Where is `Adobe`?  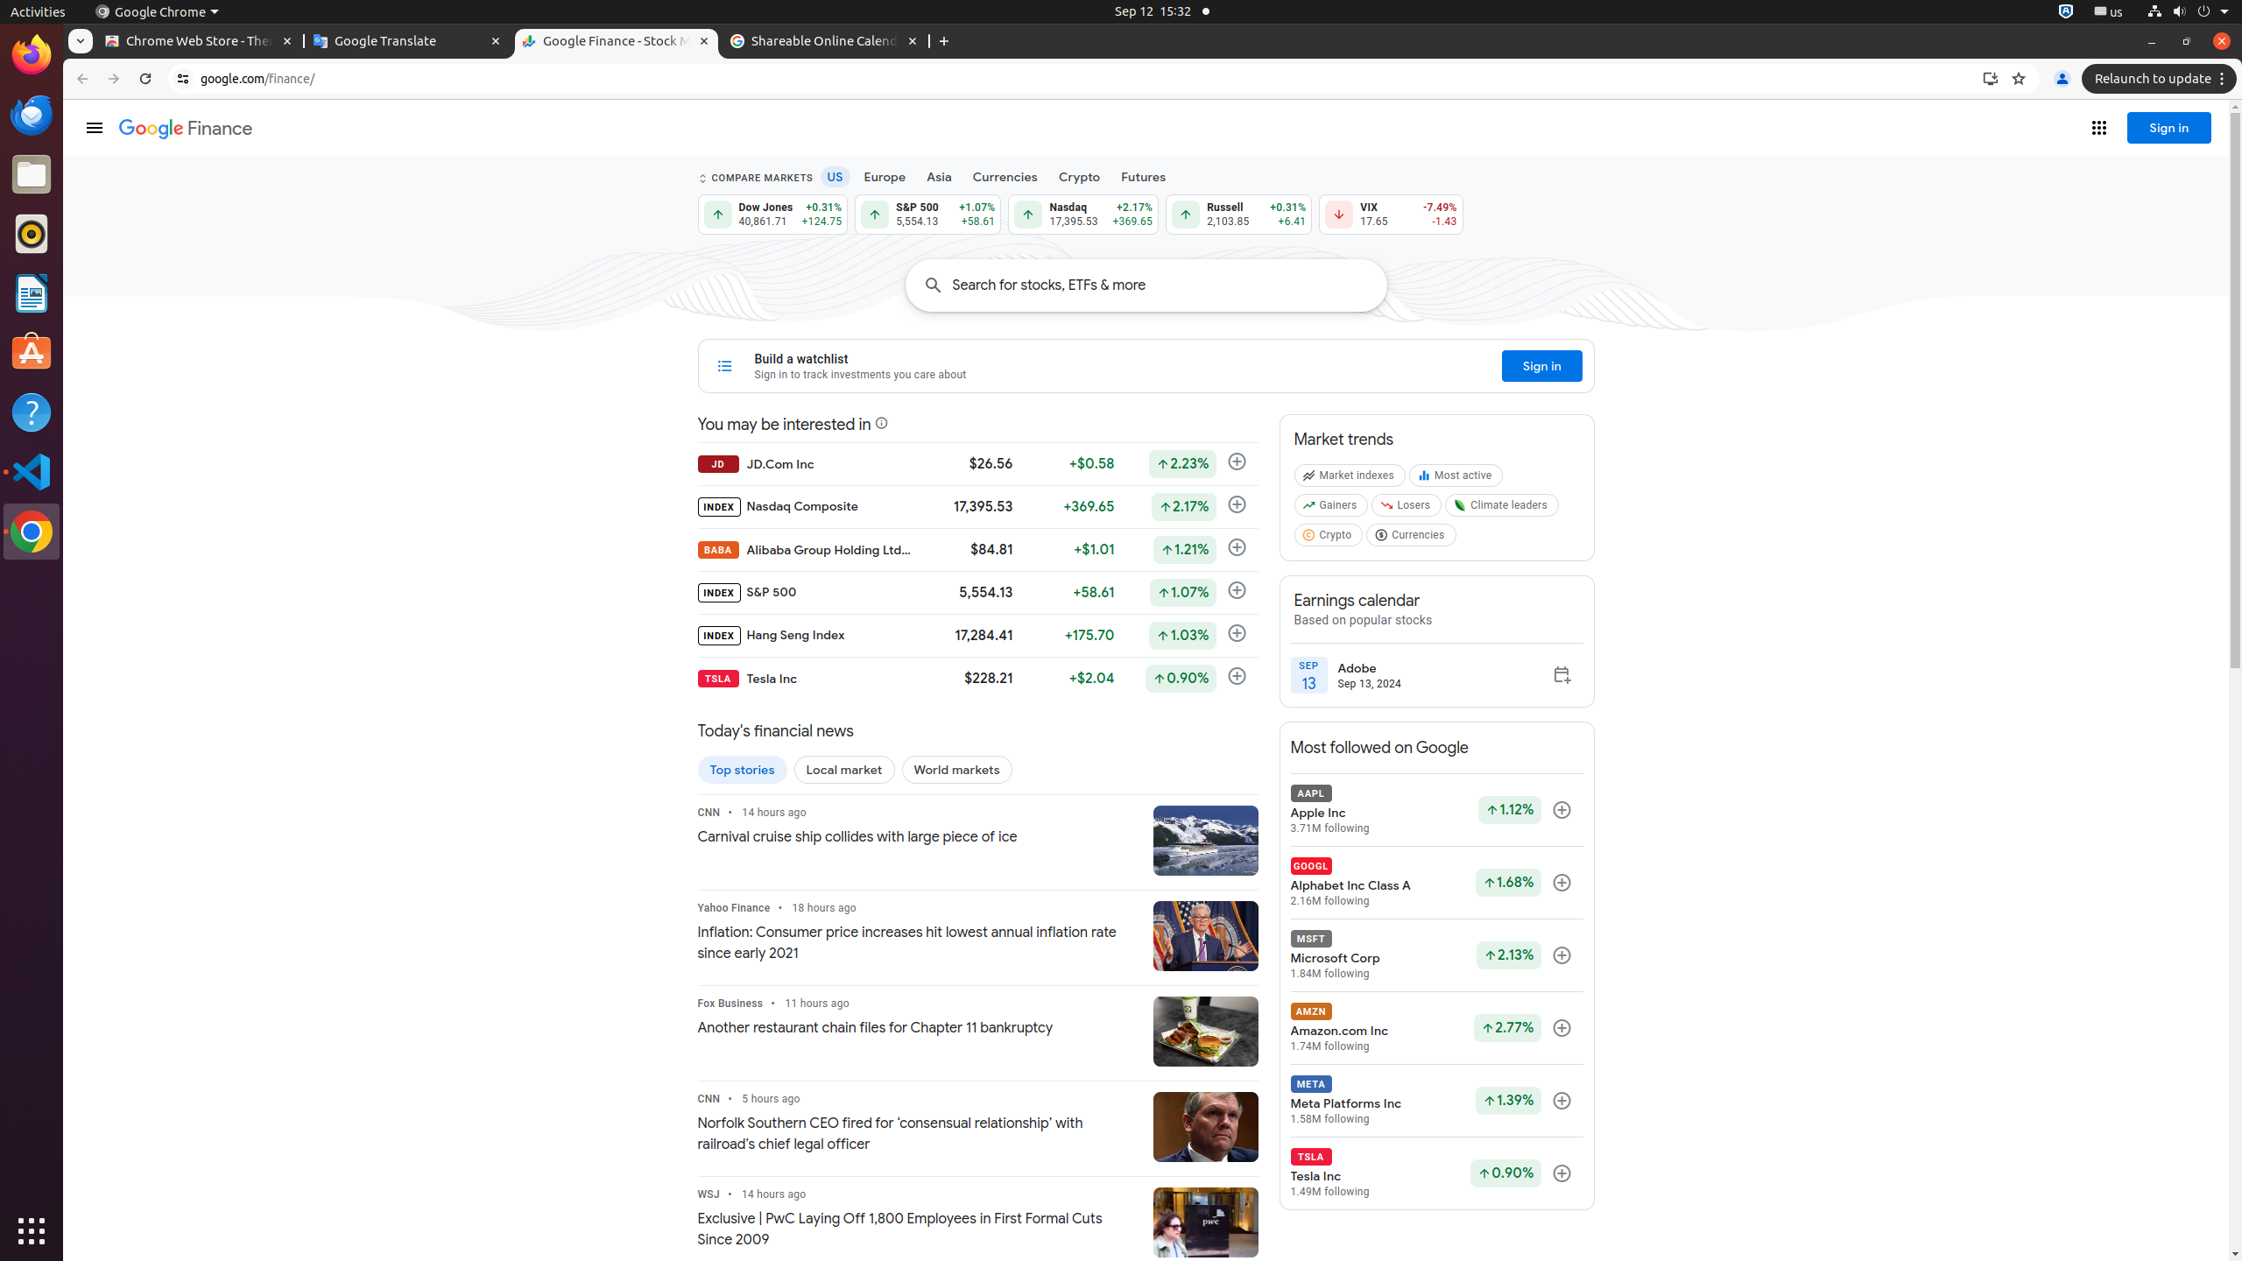
Adobe is located at coordinates (1370, 668).